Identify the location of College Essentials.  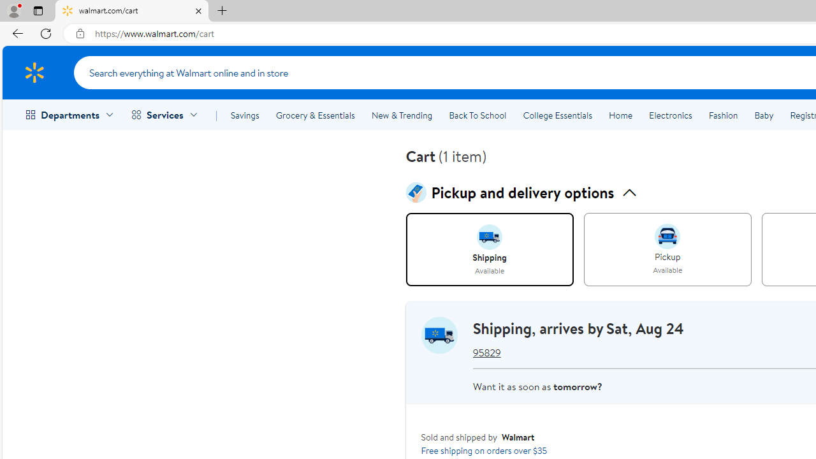
(557, 115).